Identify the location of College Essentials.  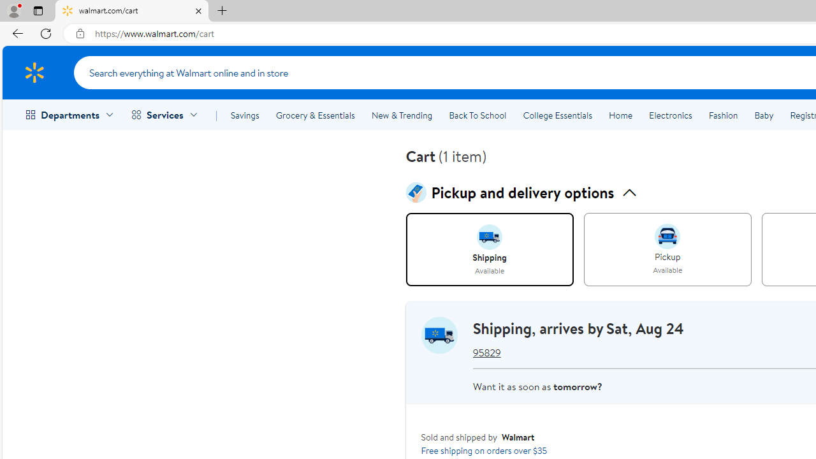
(557, 115).